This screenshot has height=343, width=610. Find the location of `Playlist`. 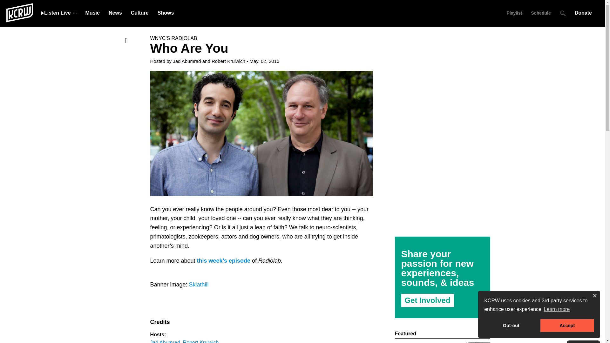

Playlist is located at coordinates (514, 13).